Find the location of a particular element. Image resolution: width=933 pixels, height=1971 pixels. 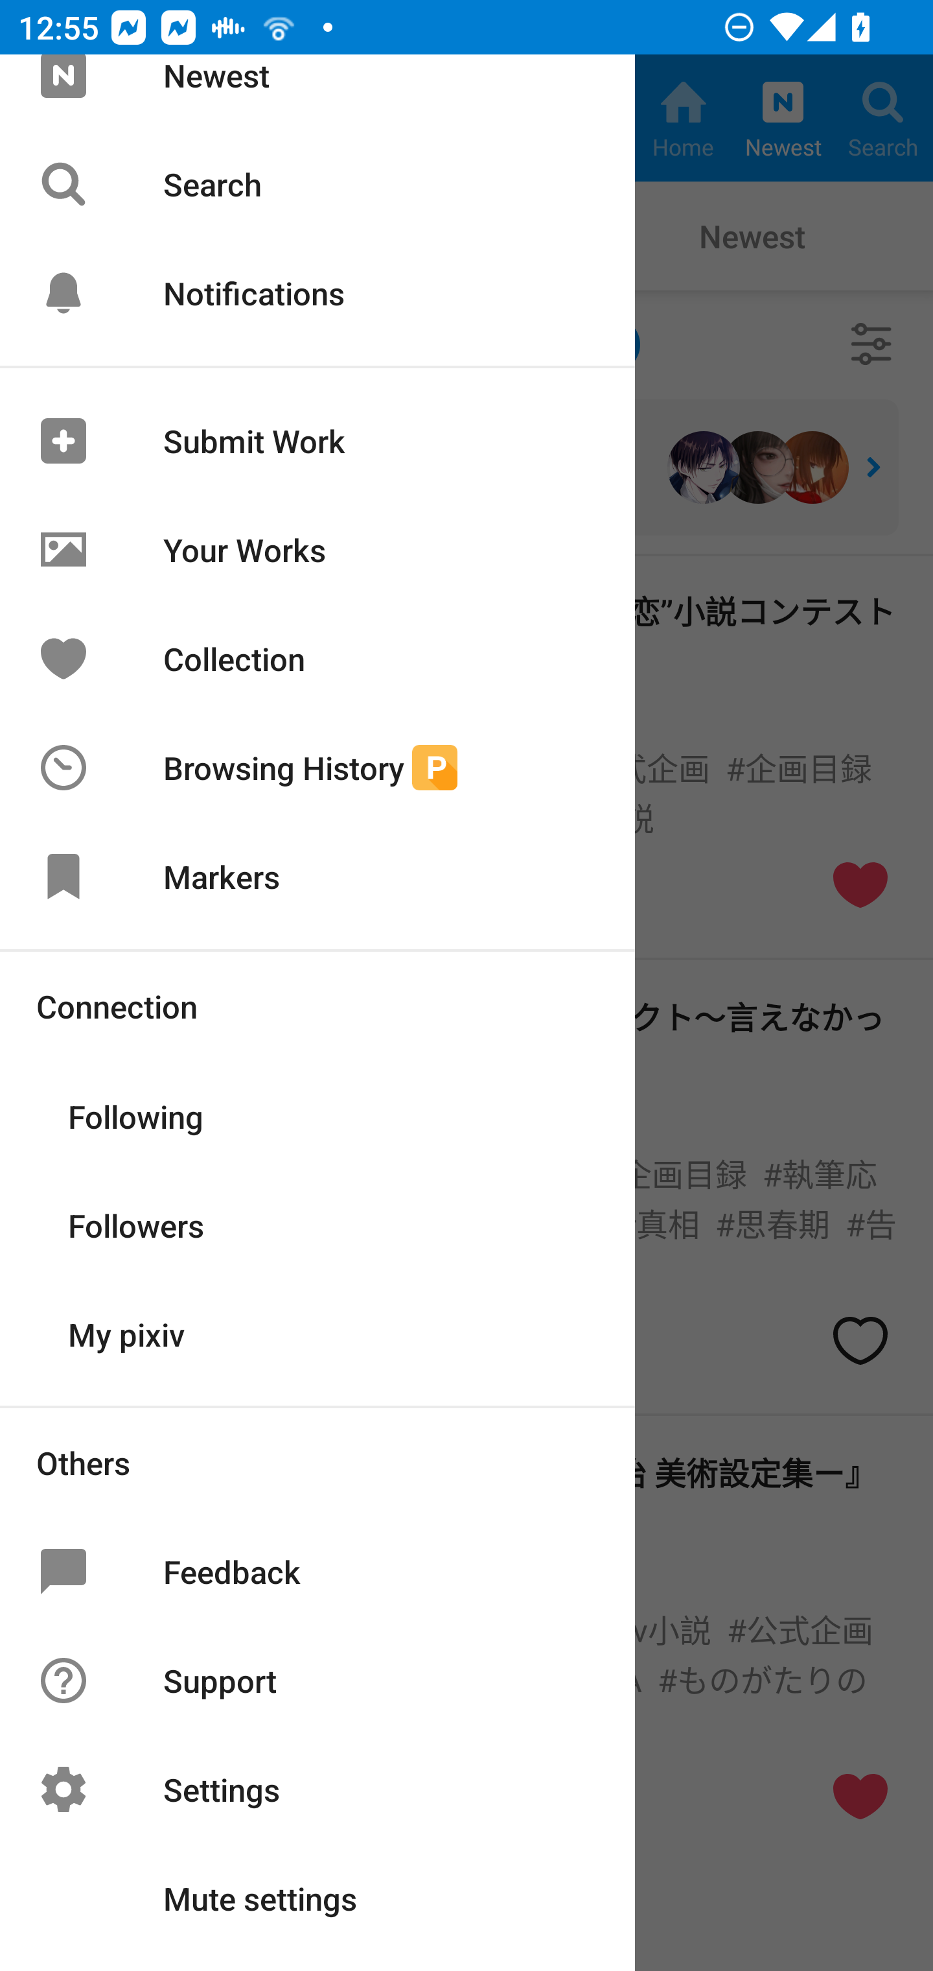

Your Works is located at coordinates (317, 550).